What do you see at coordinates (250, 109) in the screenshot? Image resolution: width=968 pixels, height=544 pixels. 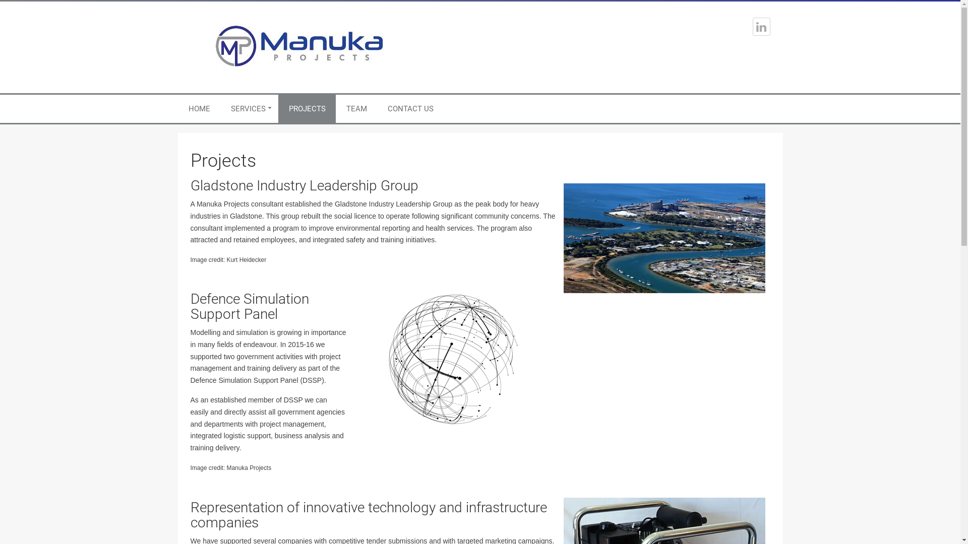 I see `SERVICES` at bounding box center [250, 109].